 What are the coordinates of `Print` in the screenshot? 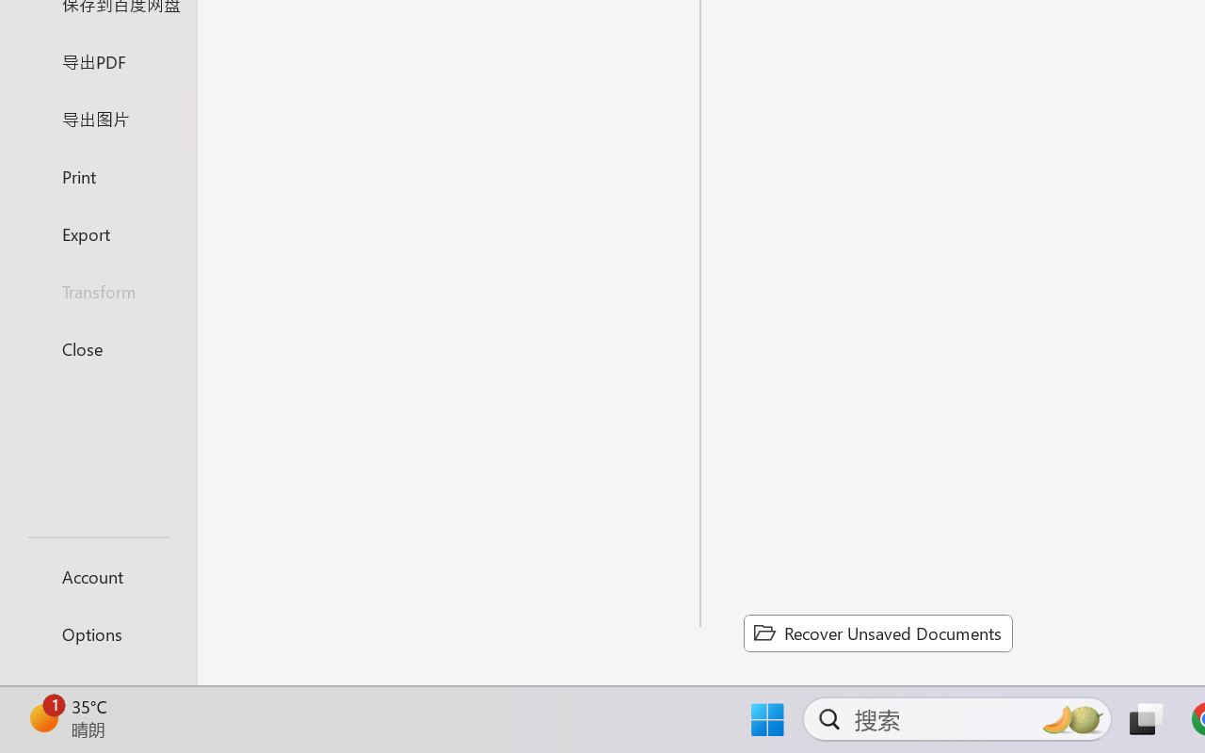 It's located at (98, 175).